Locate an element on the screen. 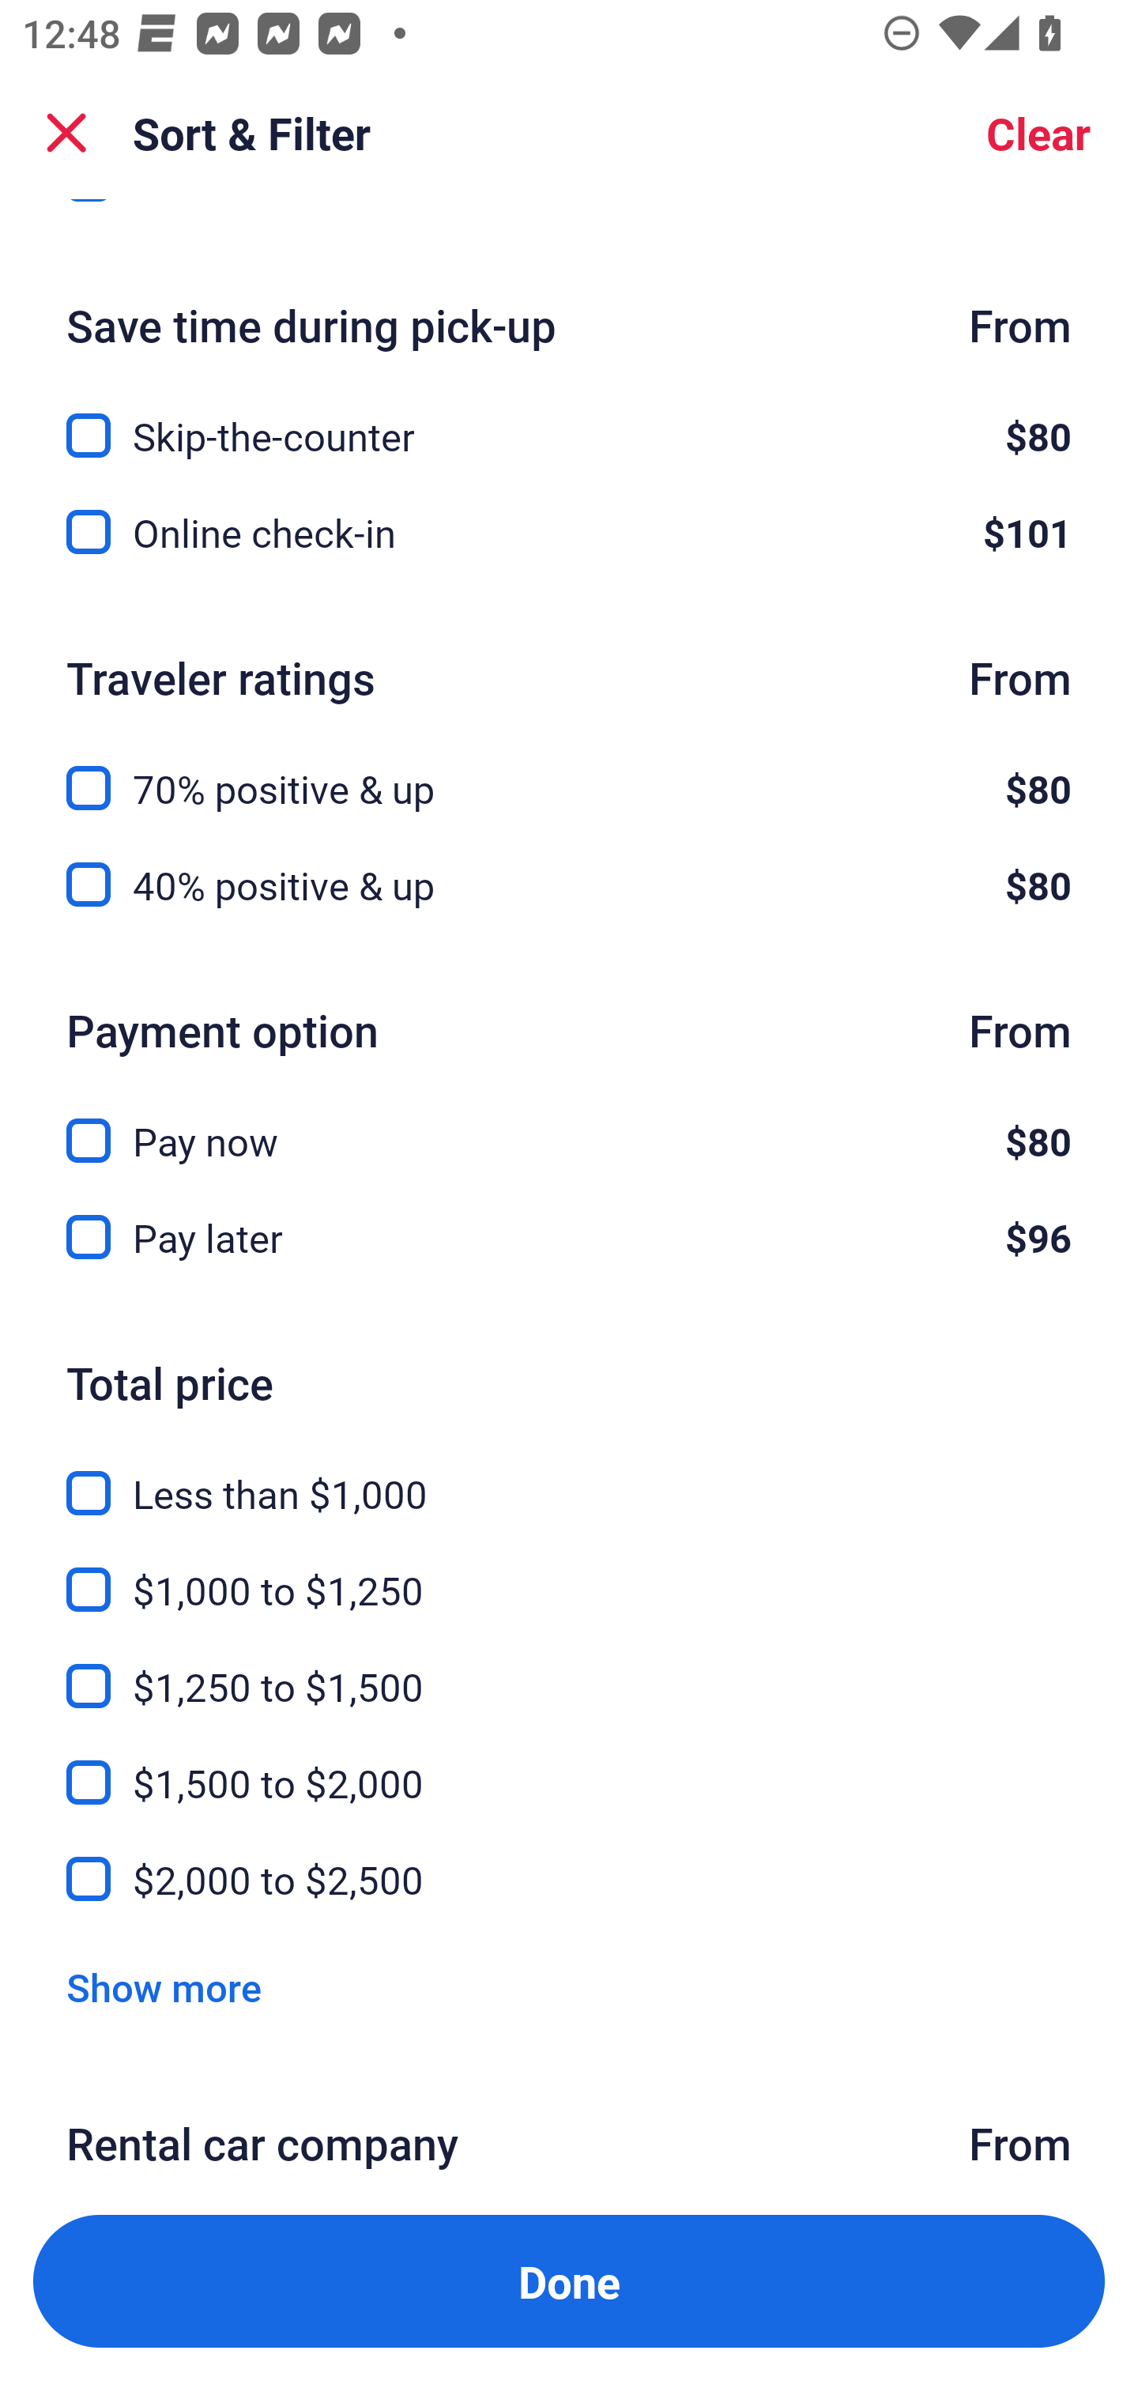 This screenshot has height=2403, width=1138. Online check-in, $101 Online check-in $101 is located at coordinates (569, 531).